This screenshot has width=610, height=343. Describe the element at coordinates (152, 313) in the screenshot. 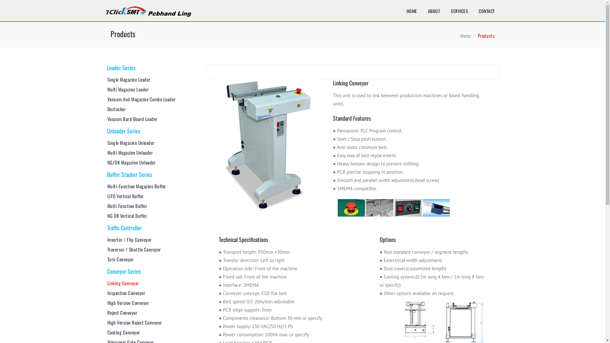

I see `Reject Conveyor` at that location.